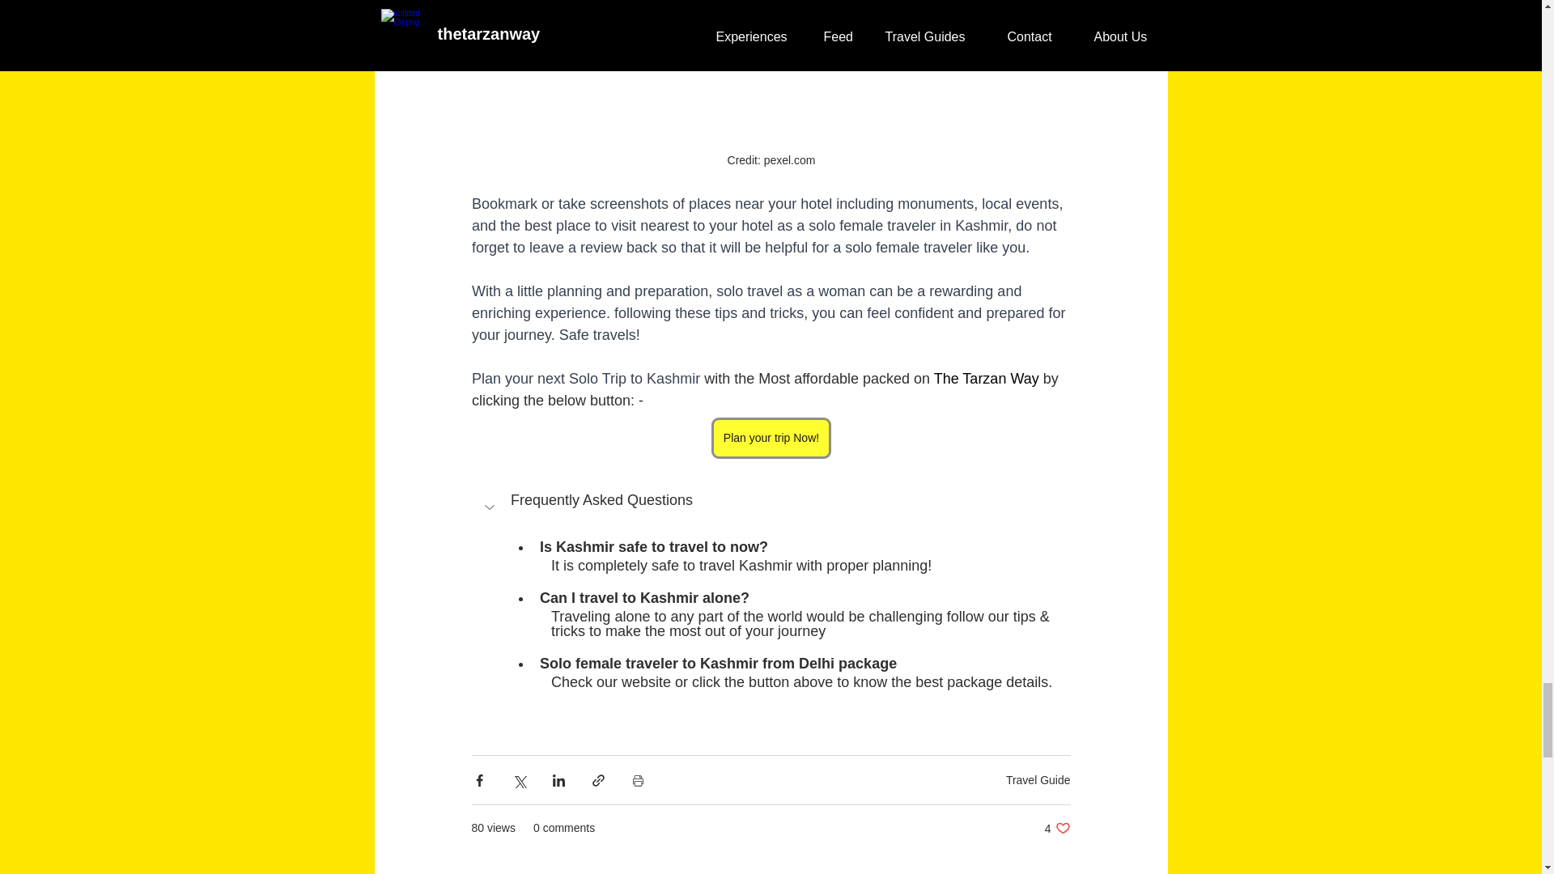  I want to click on The Tarzan Way, so click(986, 379).